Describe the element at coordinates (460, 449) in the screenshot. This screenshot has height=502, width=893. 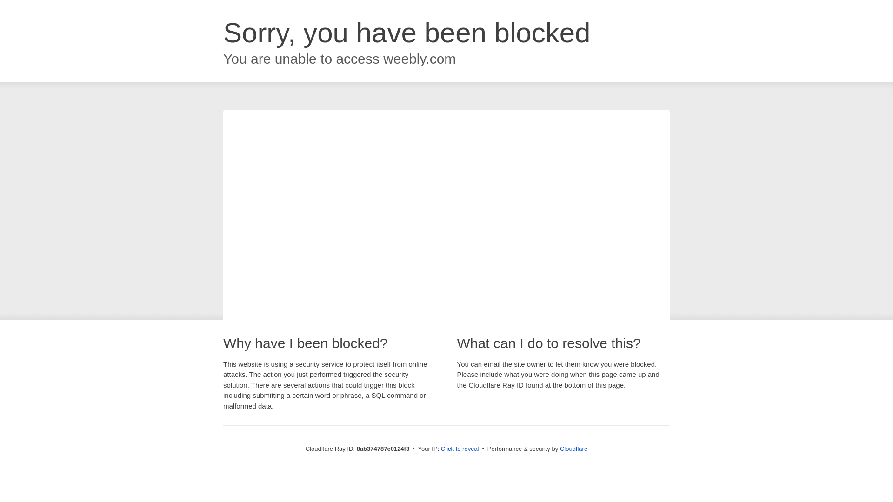
I see `Click to reveal` at that location.